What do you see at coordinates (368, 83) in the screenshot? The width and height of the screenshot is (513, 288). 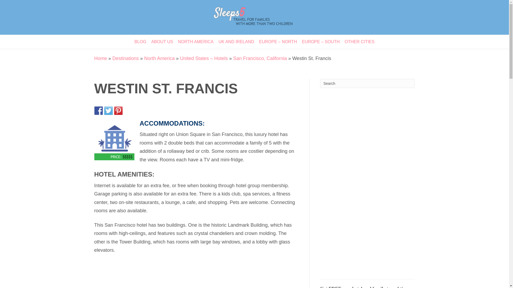 I see `Search` at bounding box center [368, 83].